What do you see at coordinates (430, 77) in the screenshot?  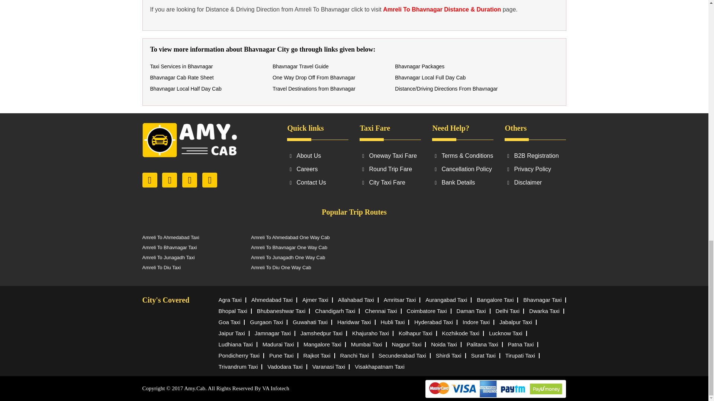 I see `Bhavnagar Local Full Day Cab` at bounding box center [430, 77].